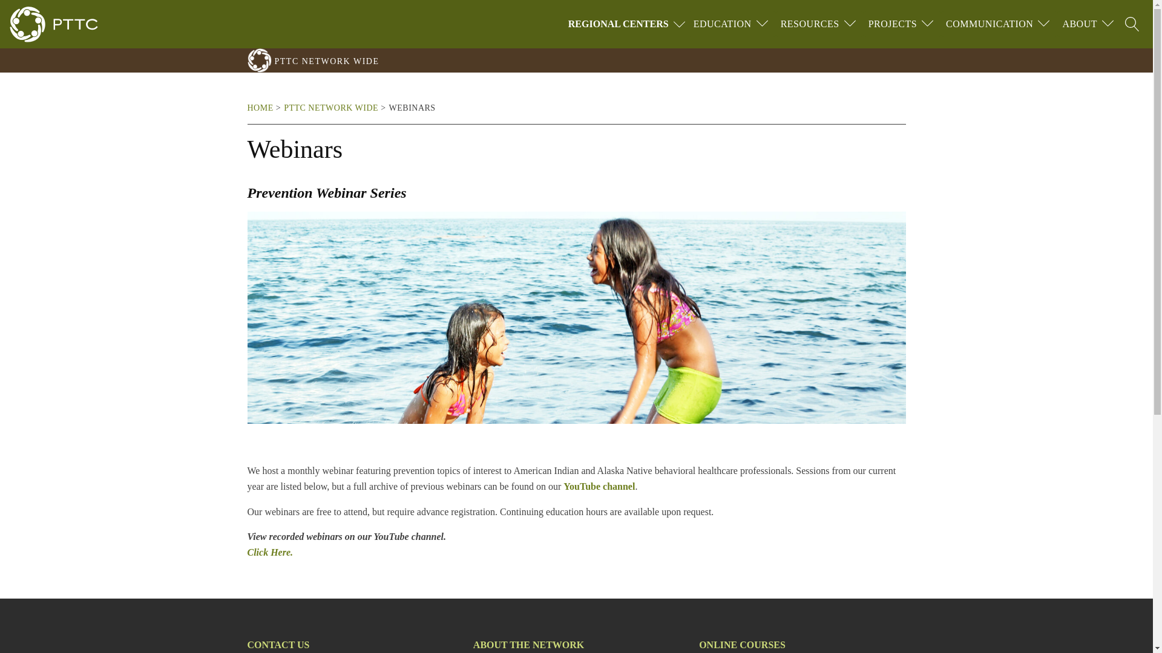 The width and height of the screenshot is (1162, 653). Describe the element at coordinates (628, 24) in the screenshot. I see `REGIONAL CENTERS` at that location.